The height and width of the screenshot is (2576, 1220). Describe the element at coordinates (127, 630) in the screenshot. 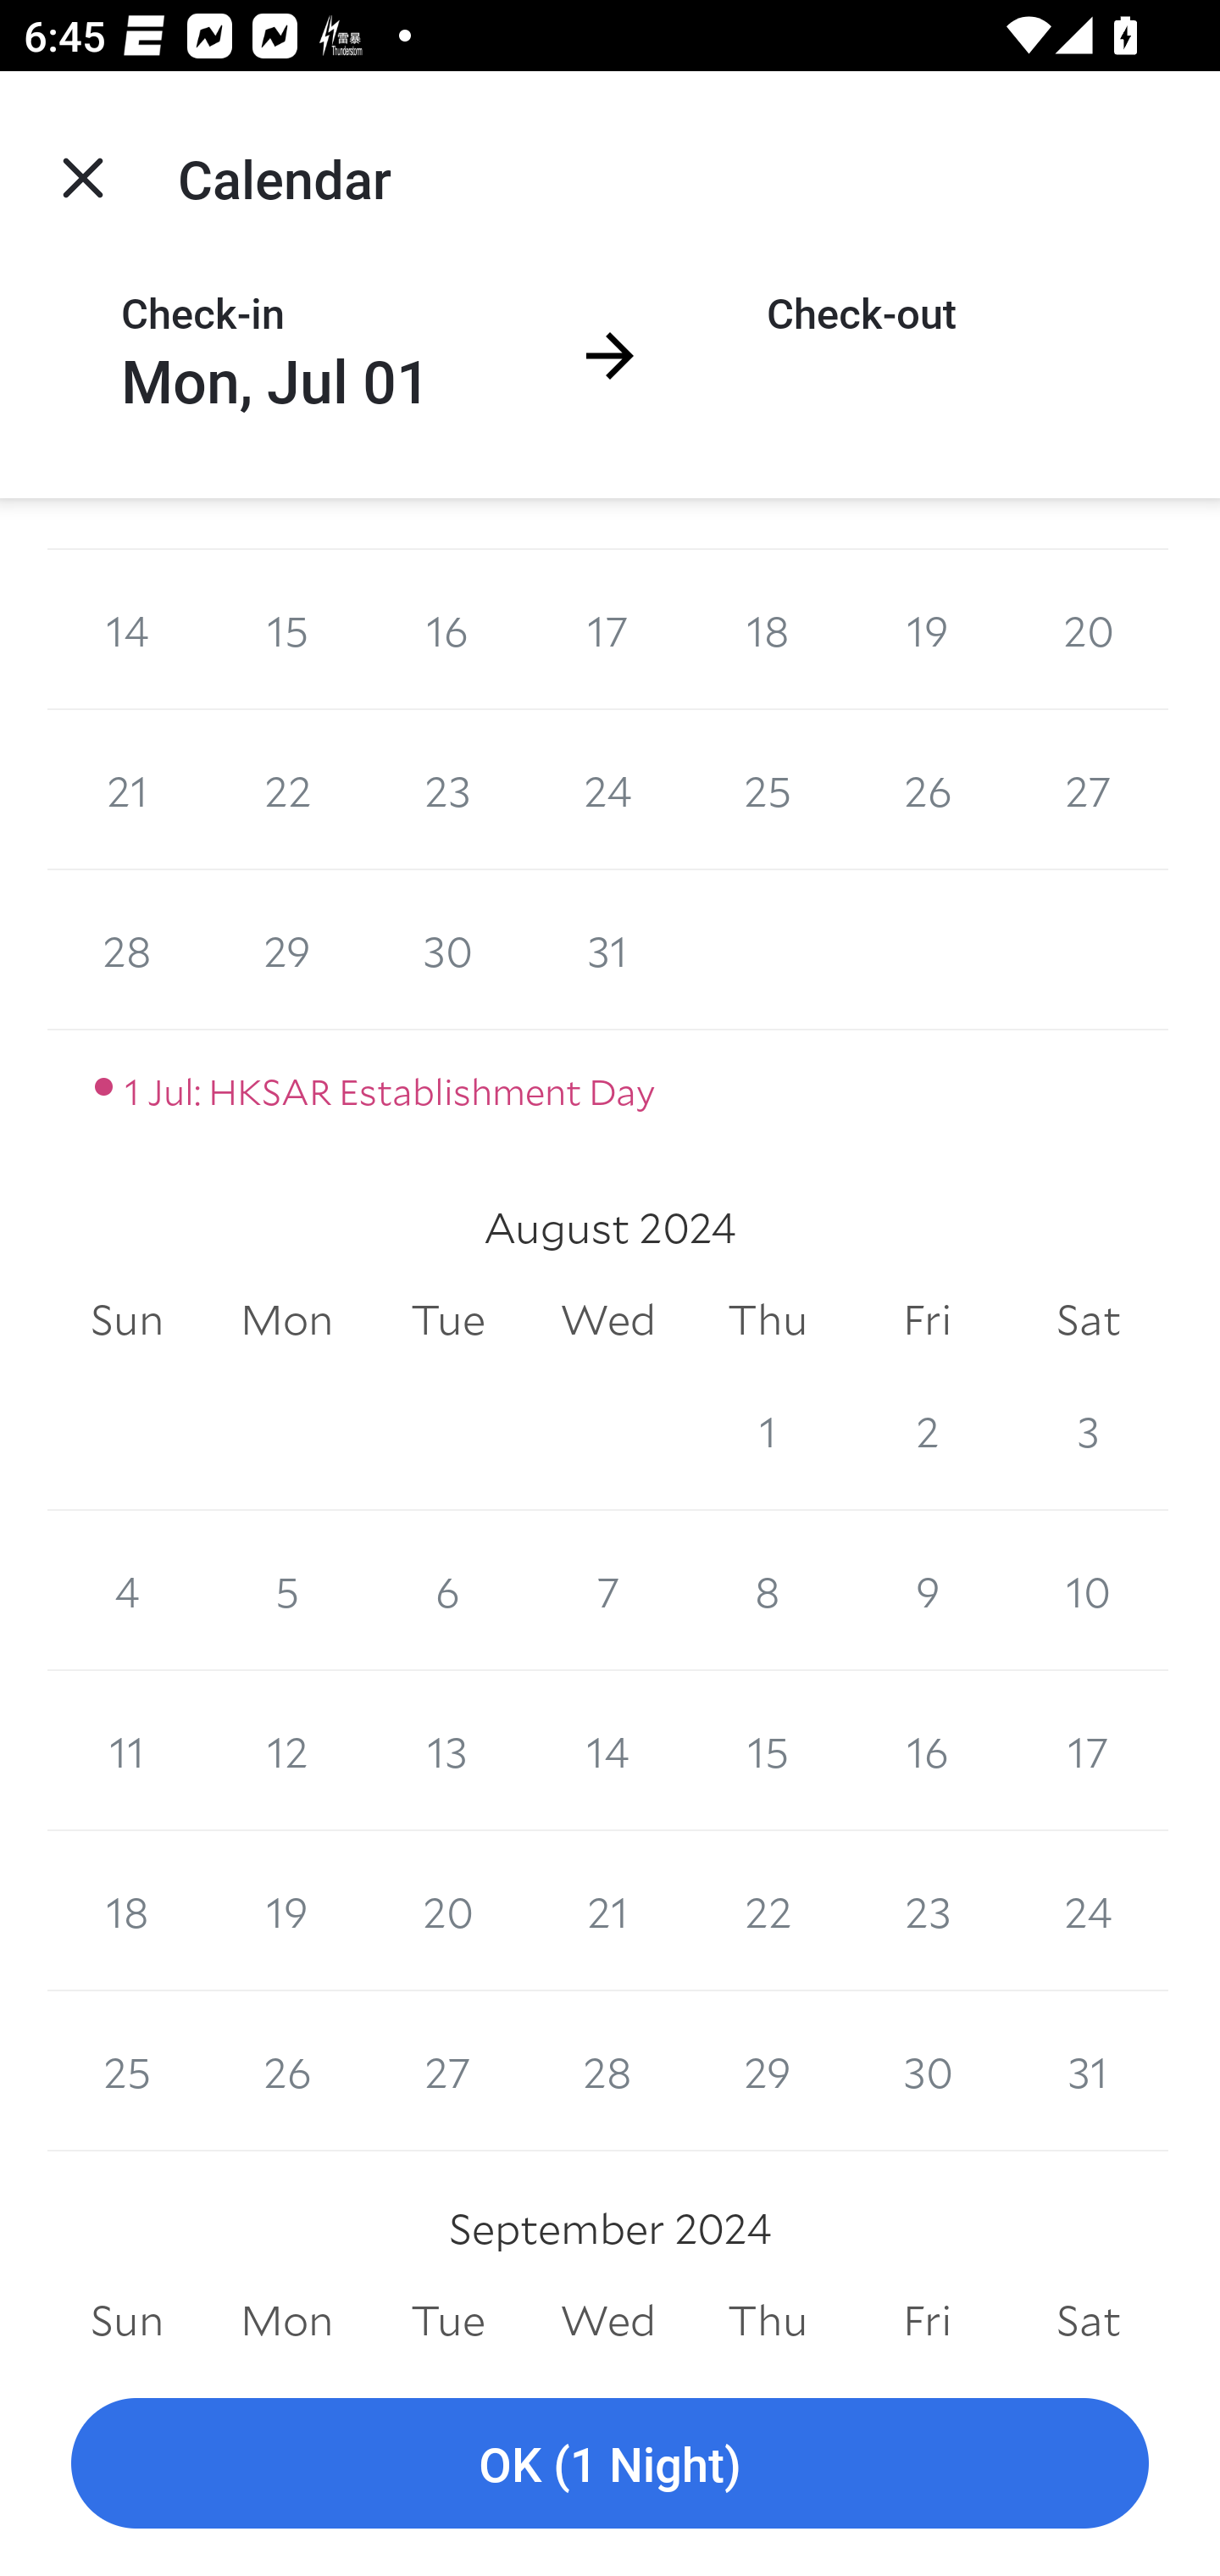

I see `14 14 July 2024` at that location.